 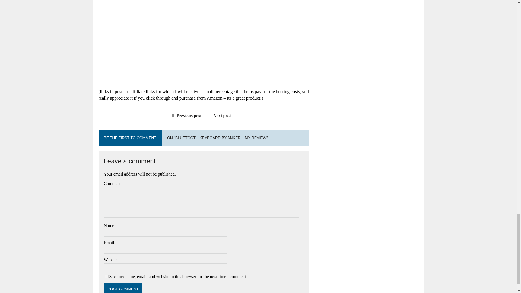 I want to click on Next post, so click(x=226, y=116).